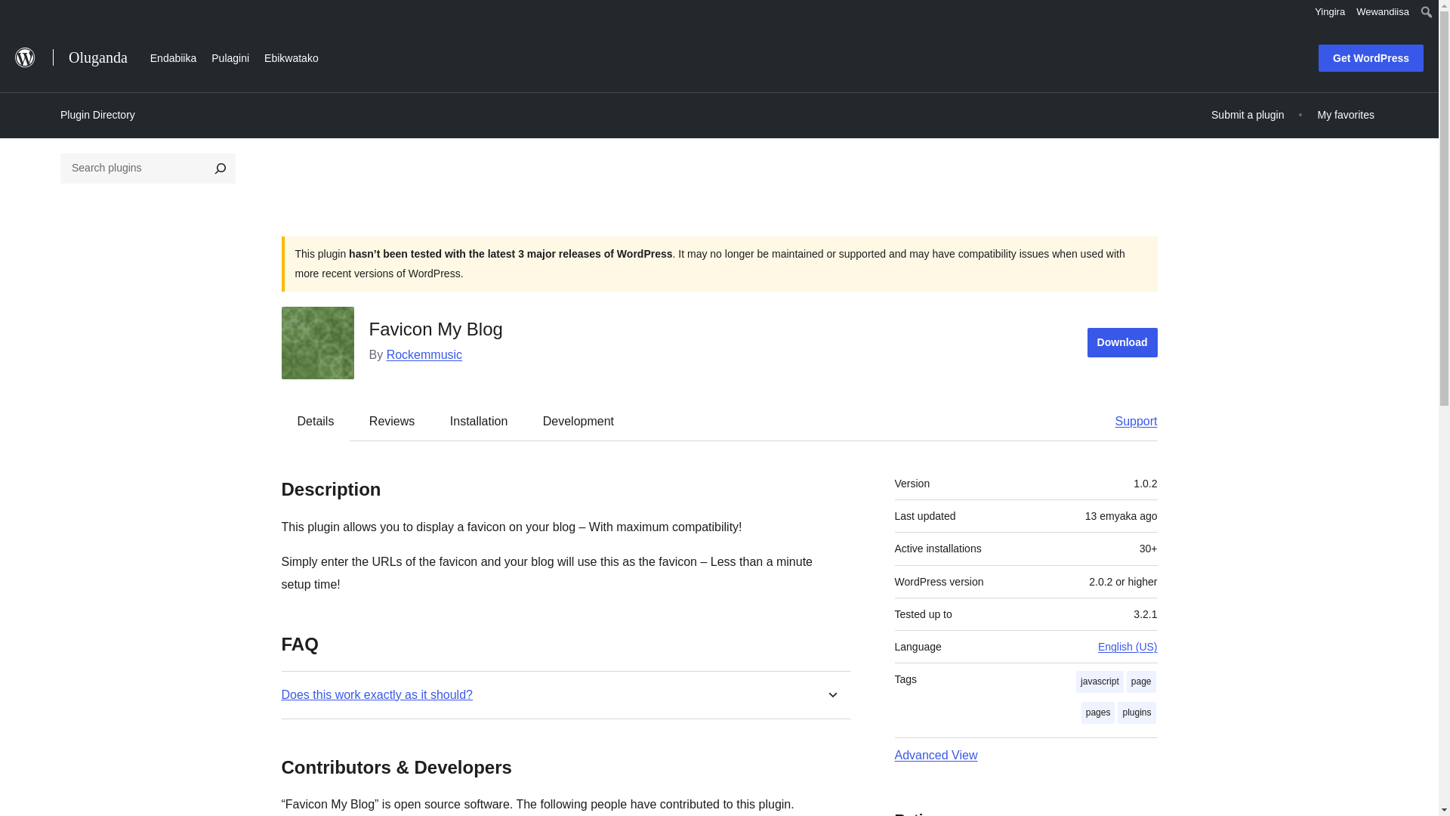  I want to click on Noonya, so click(18, 14).